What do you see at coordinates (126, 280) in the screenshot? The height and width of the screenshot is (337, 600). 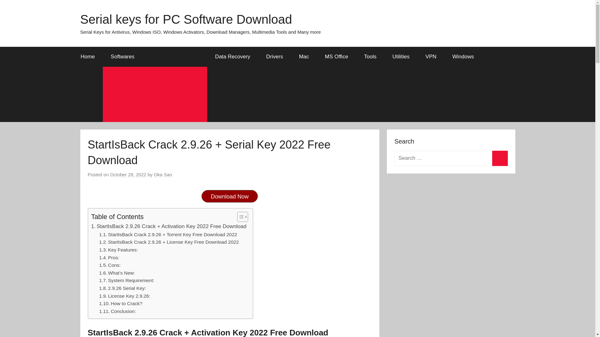 I see `System Requirement:` at bounding box center [126, 280].